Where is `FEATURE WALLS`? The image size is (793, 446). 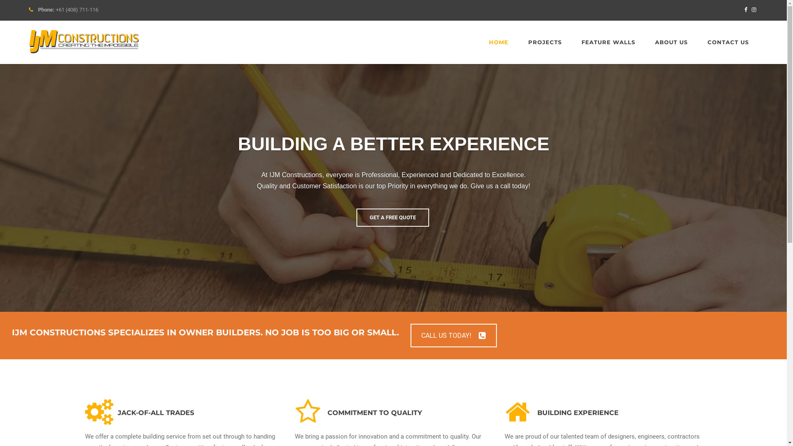
FEATURE WALLS is located at coordinates (608, 42).